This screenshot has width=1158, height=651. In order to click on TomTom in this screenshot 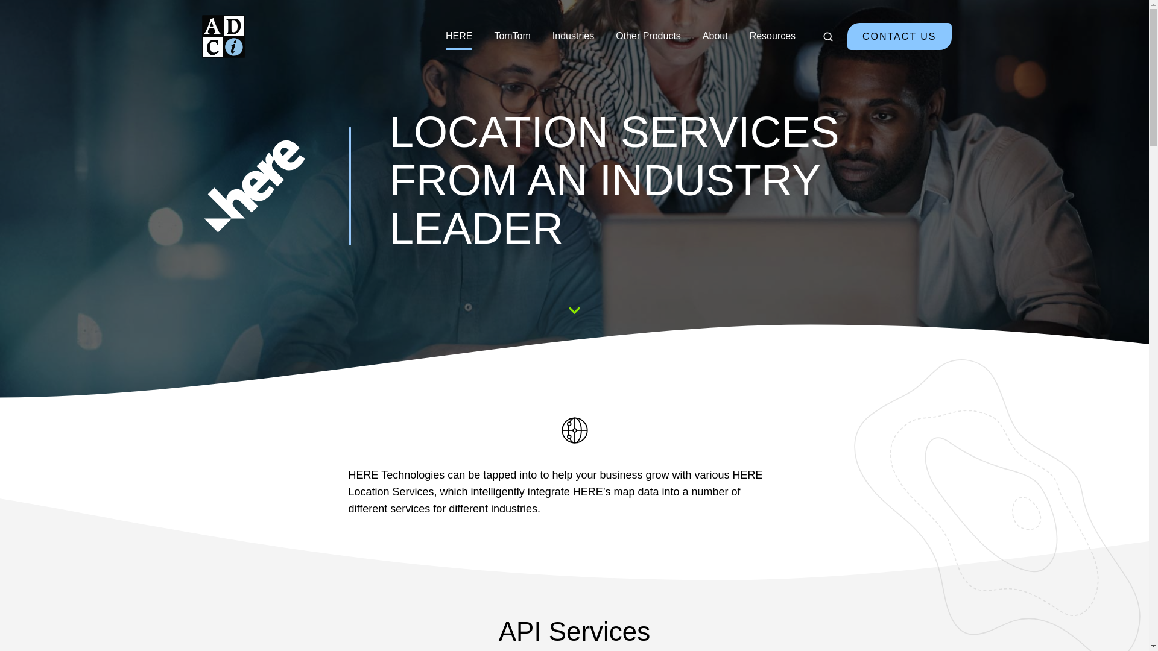, I will do `click(512, 36)`.